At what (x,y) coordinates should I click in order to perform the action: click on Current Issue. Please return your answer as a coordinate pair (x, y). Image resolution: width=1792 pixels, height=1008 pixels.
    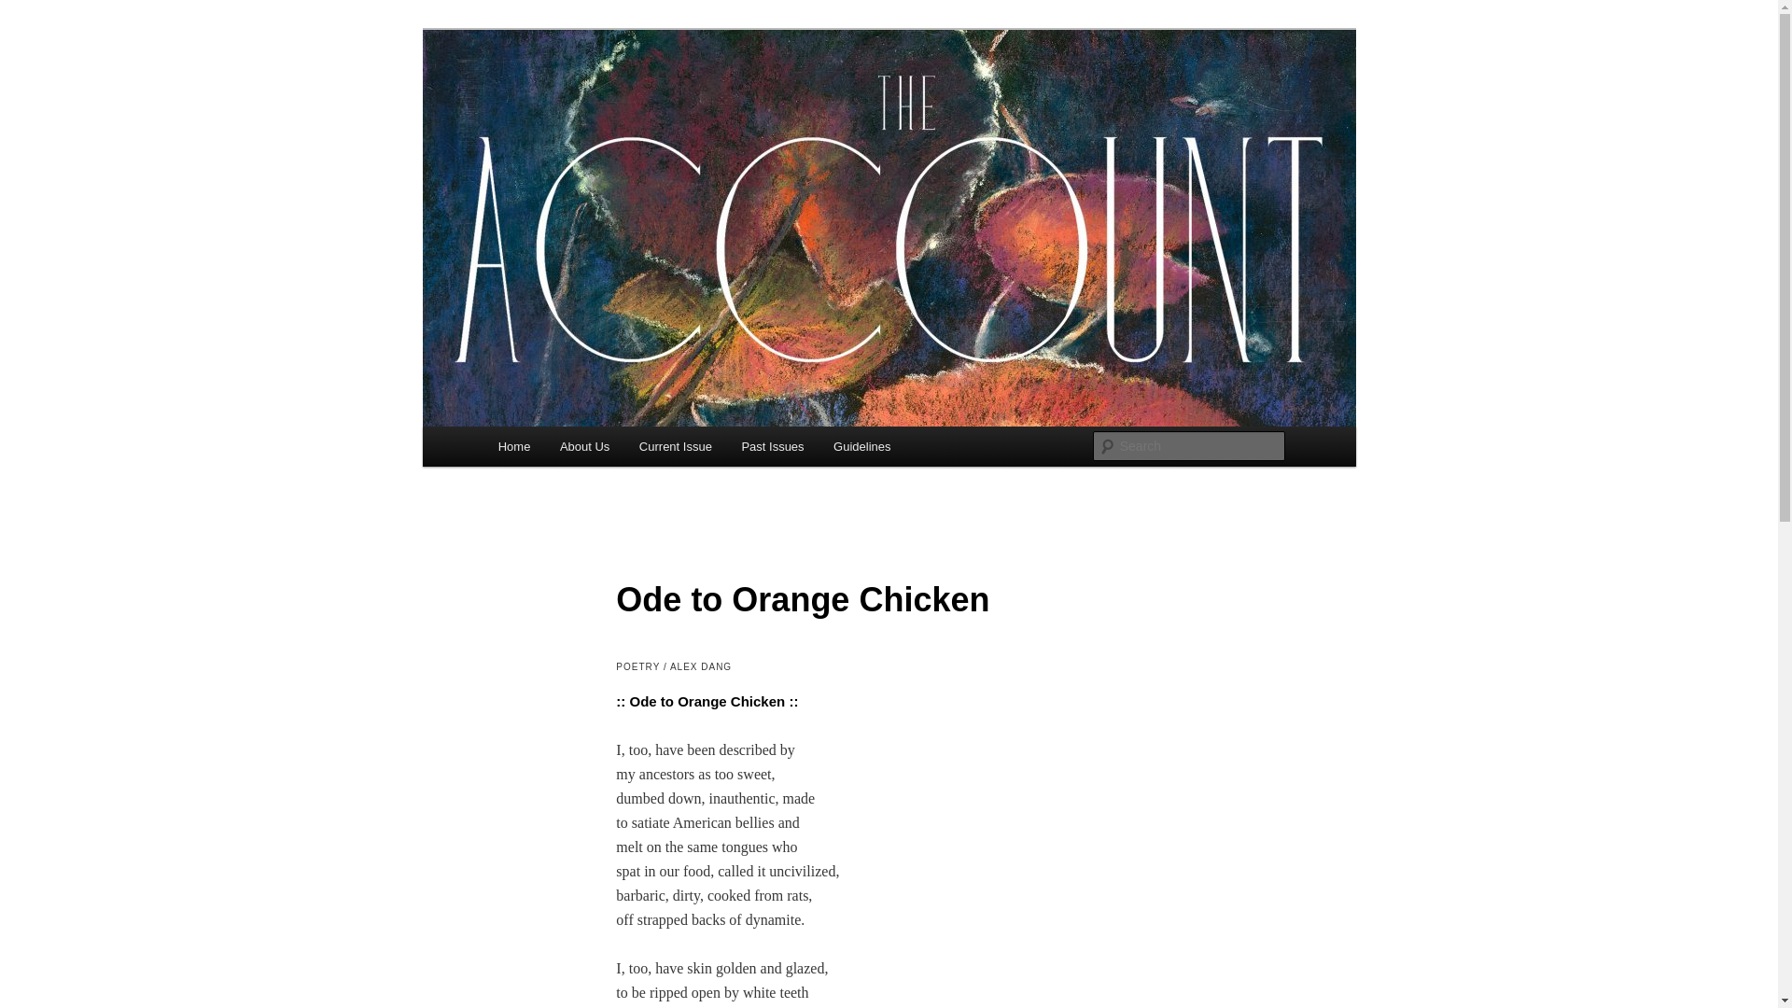
    Looking at the image, I should click on (676, 446).